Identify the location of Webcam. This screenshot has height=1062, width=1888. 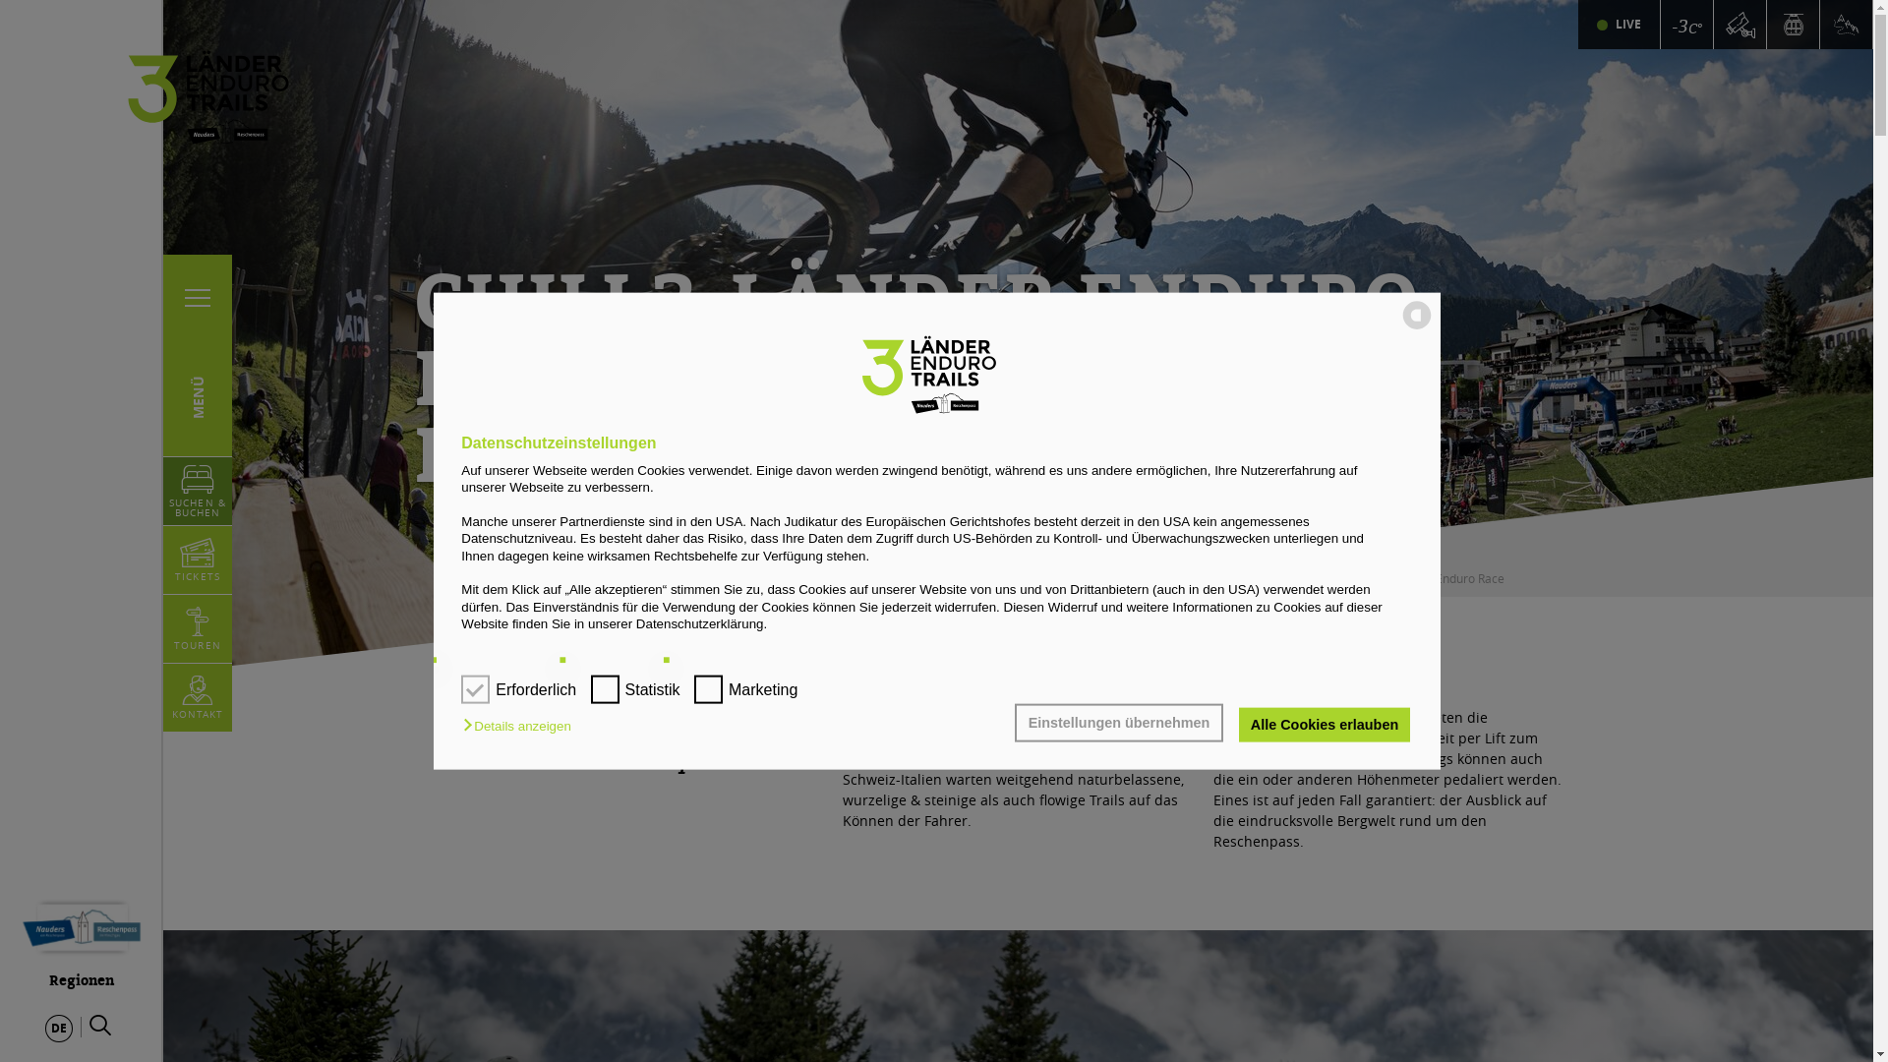
(1740, 25).